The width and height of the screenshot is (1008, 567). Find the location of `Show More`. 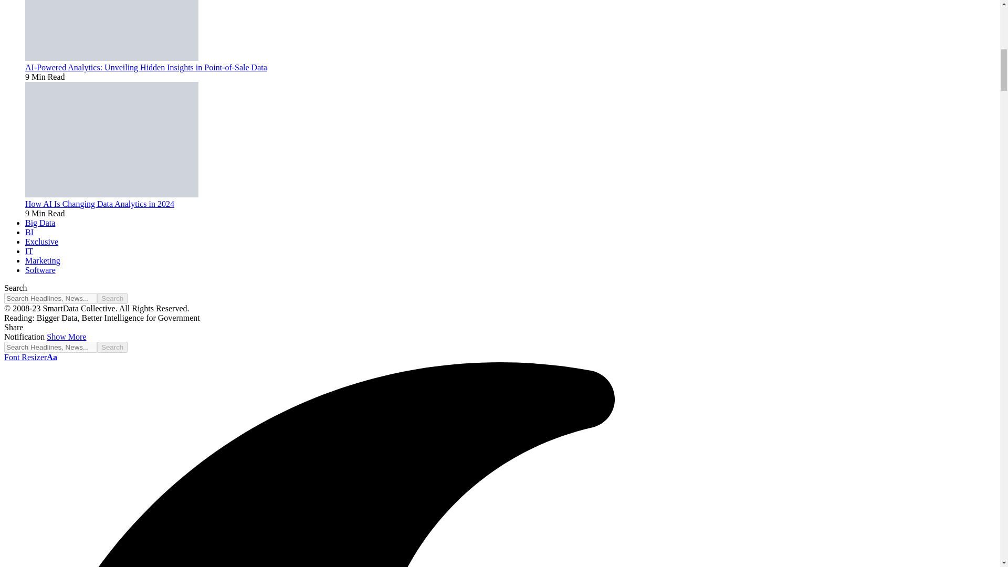

Show More is located at coordinates (66, 337).